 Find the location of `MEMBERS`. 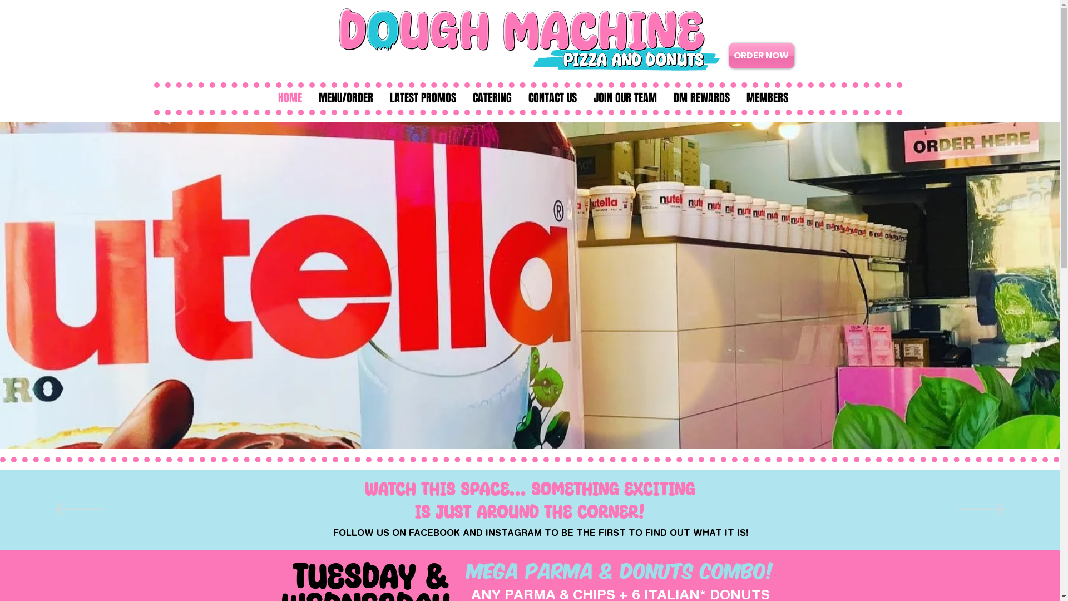

MEMBERS is located at coordinates (767, 99).